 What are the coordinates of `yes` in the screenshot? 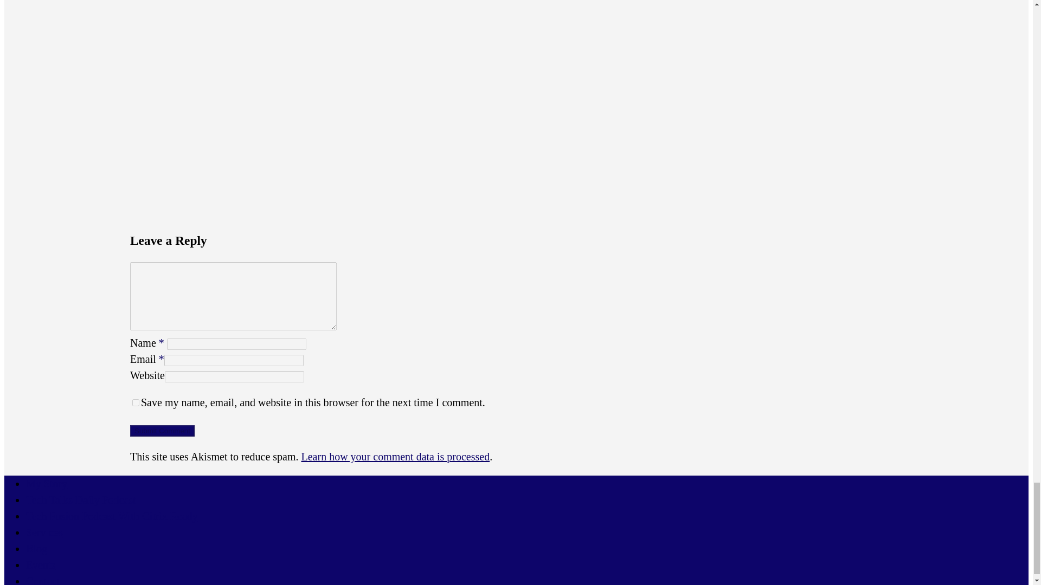 It's located at (136, 402).